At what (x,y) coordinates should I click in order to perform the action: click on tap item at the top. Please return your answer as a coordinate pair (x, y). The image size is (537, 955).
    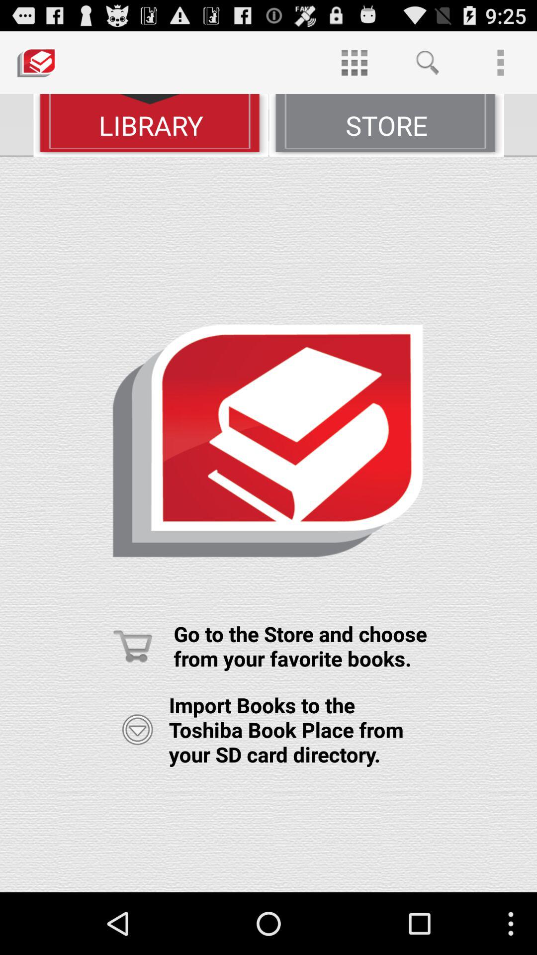
    Looking at the image, I should click on (354, 63).